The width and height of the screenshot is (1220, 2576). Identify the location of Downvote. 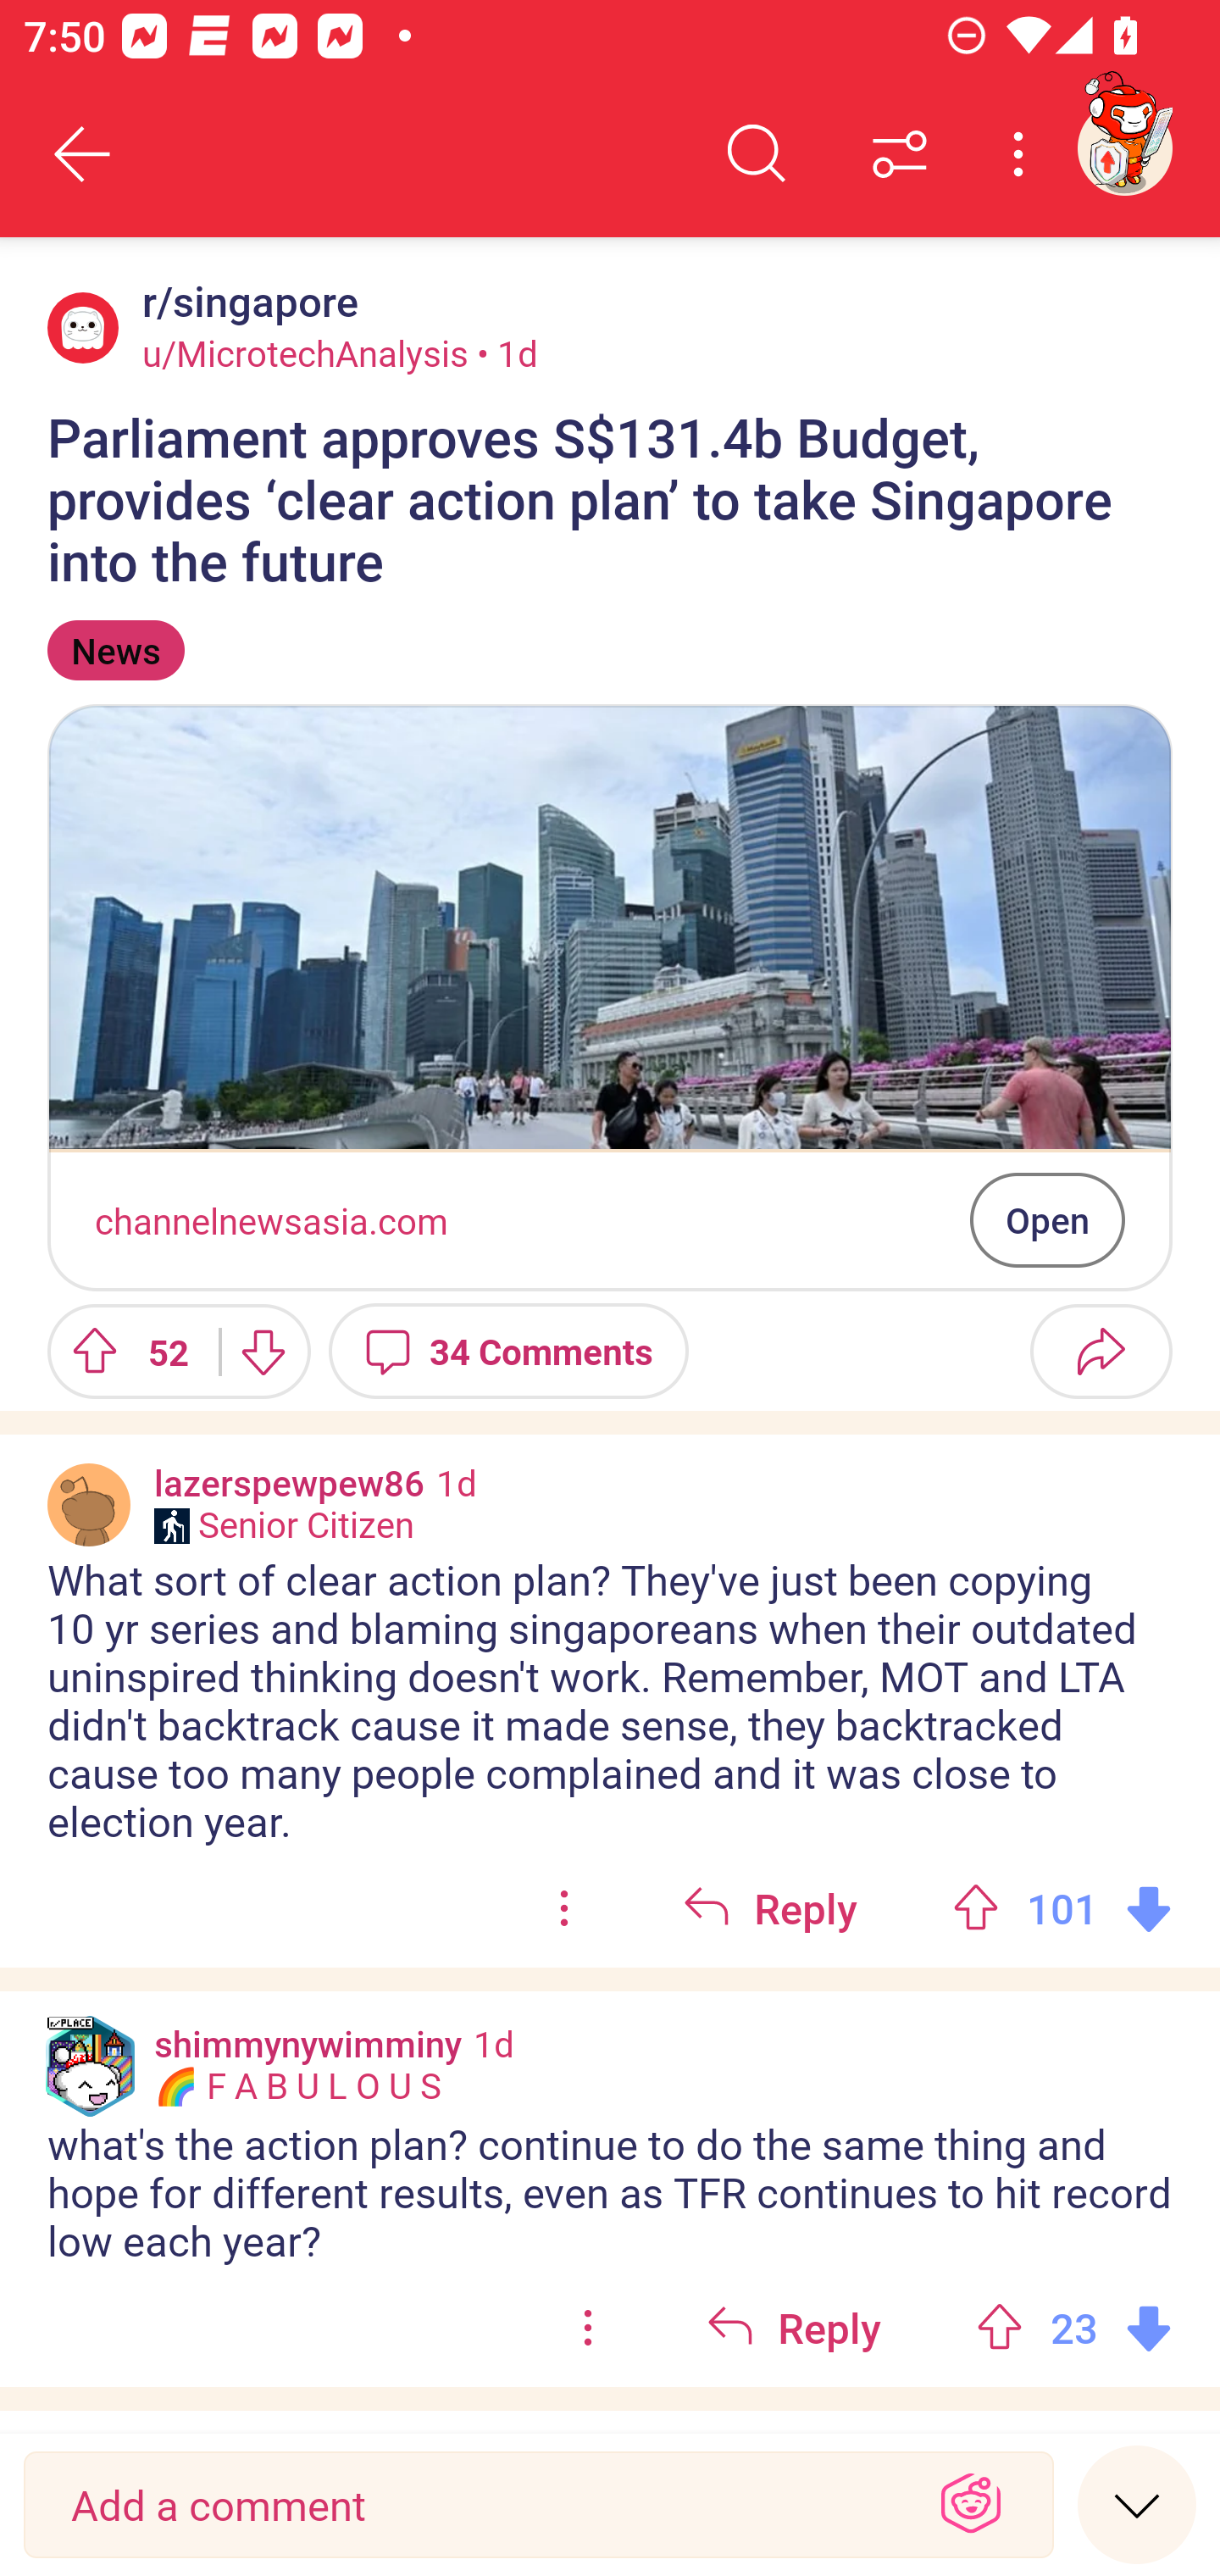
(261, 1351).